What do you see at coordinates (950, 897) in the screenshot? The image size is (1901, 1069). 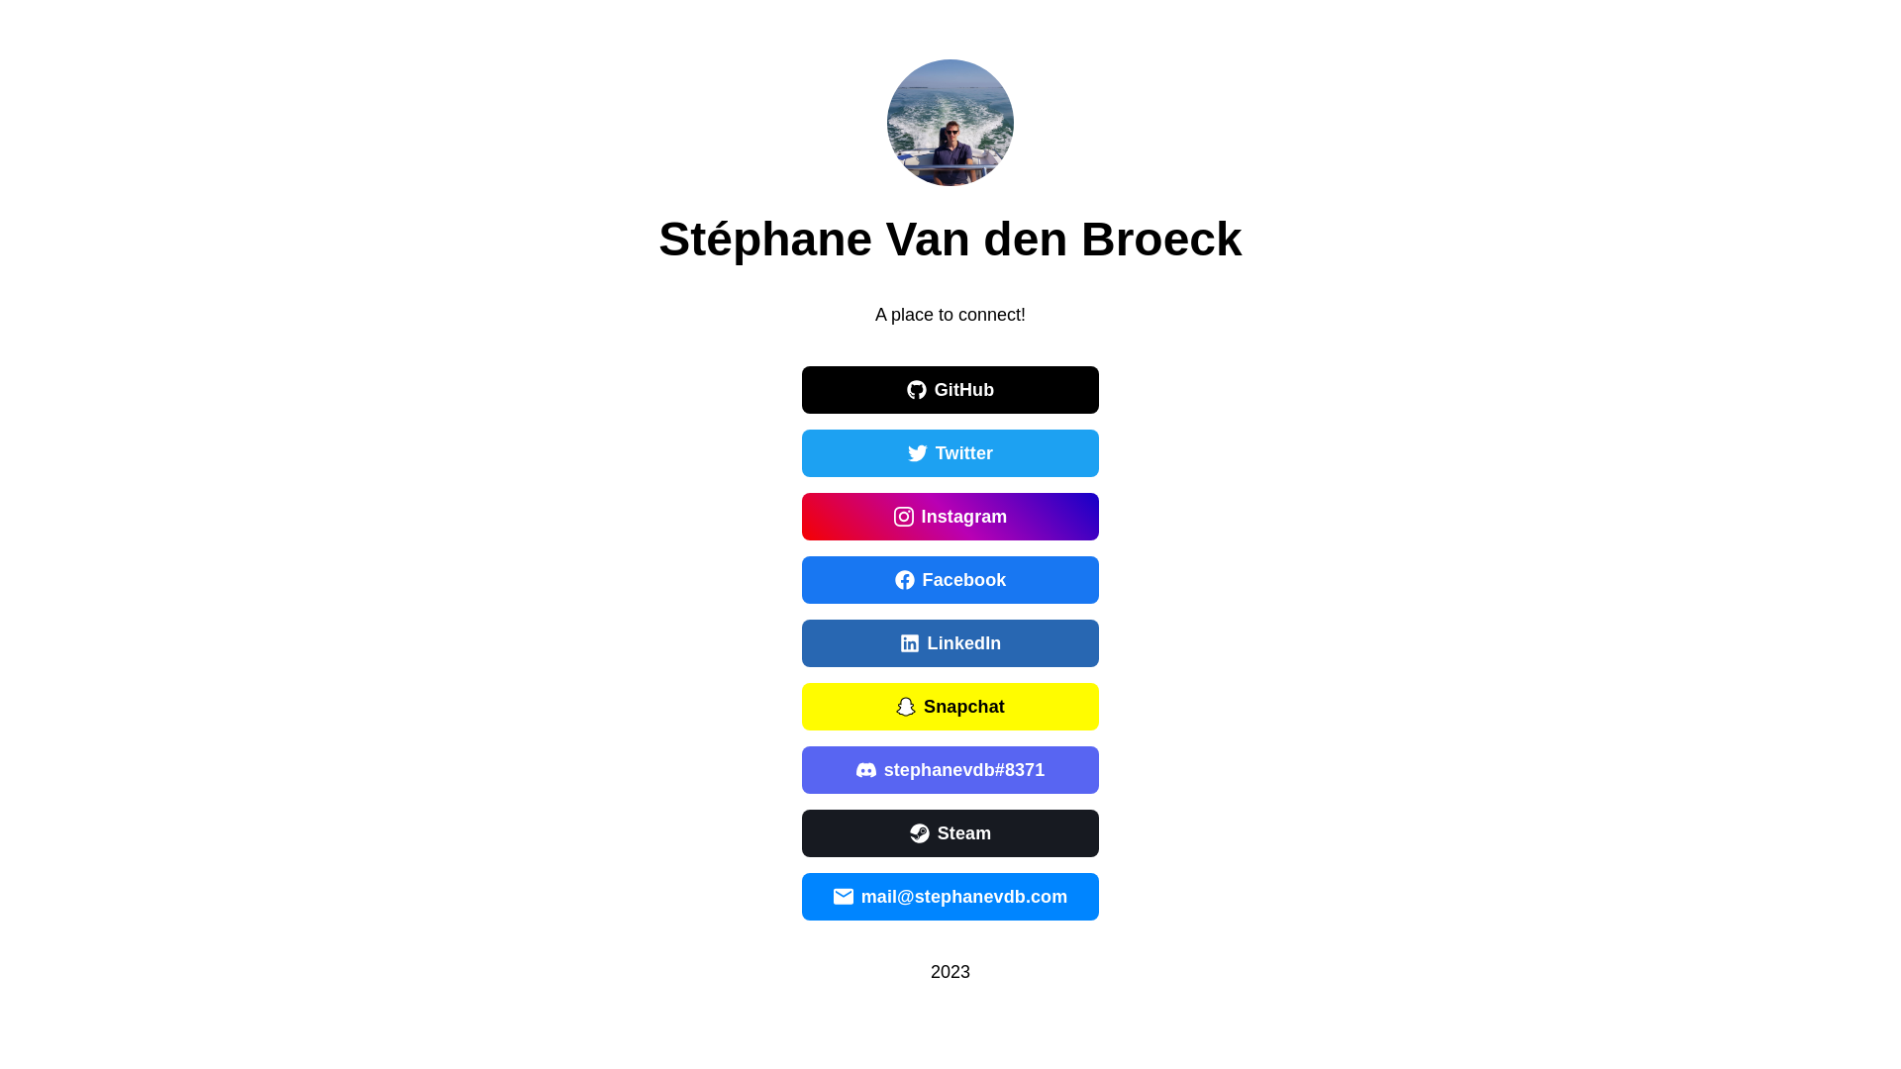 I see `mail@stephanevdb.com` at bounding box center [950, 897].